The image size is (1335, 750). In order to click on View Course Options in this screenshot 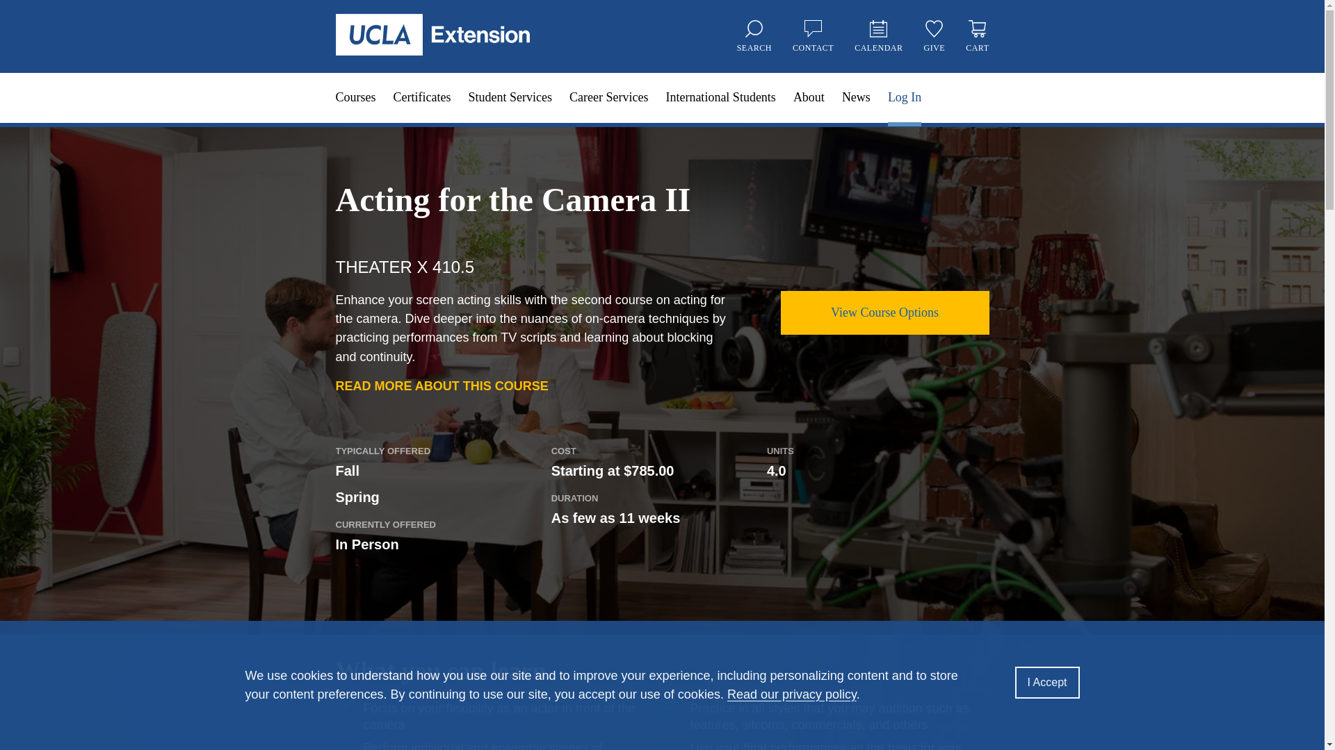, I will do `click(884, 312)`.